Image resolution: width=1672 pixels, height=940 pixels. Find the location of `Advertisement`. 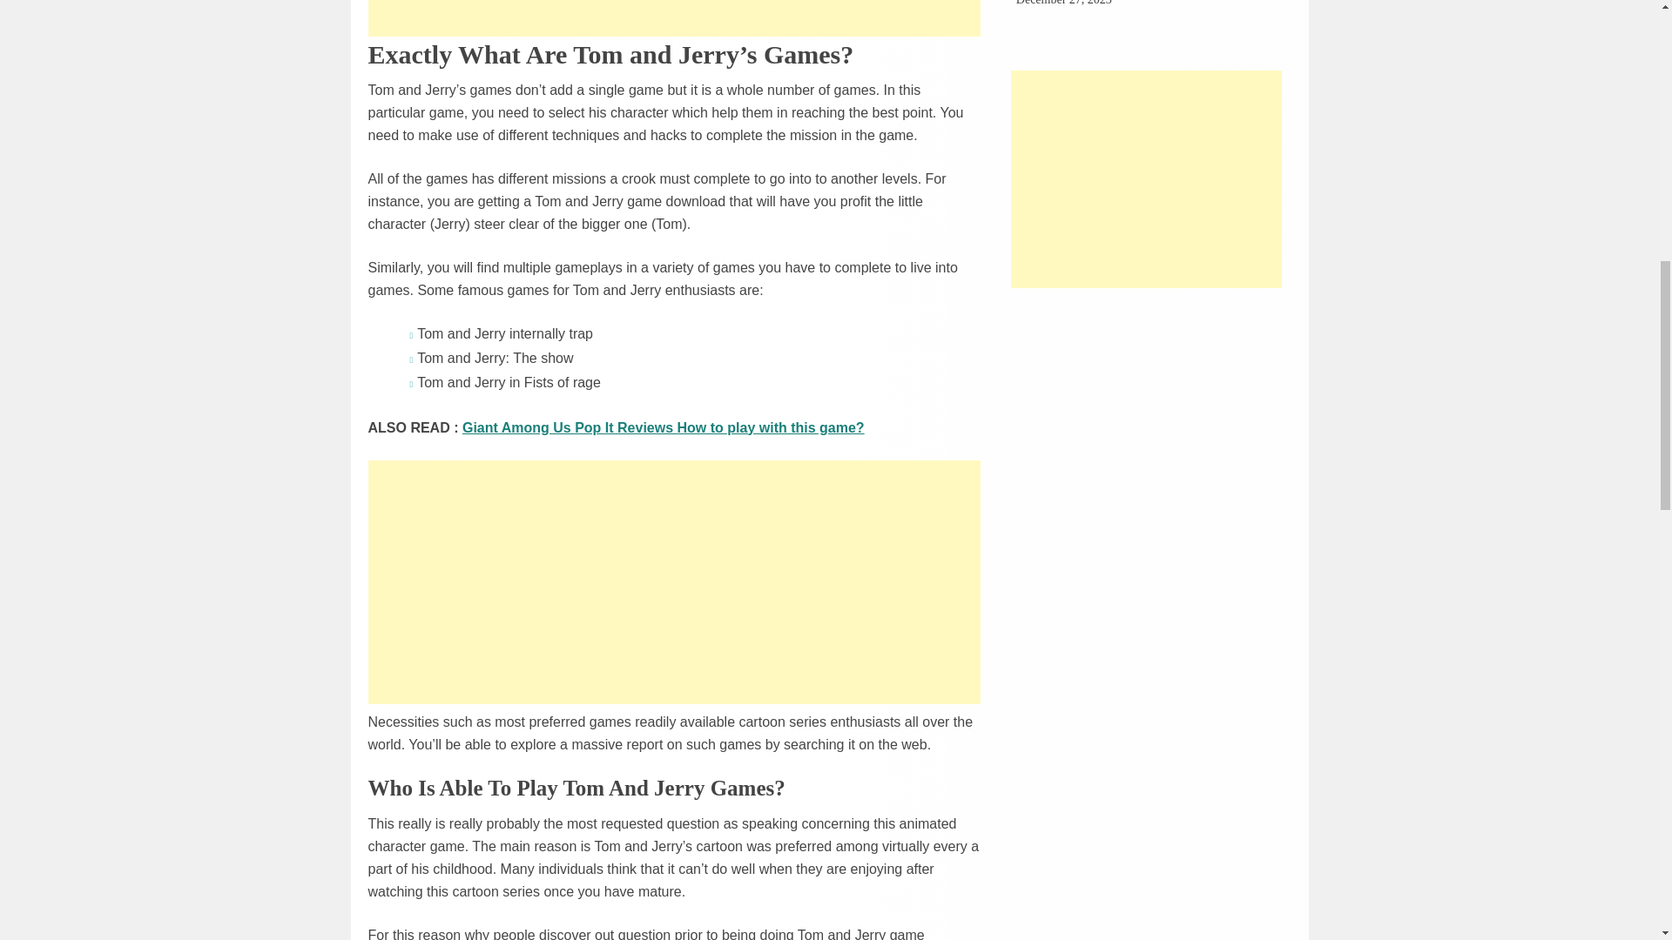

Advertisement is located at coordinates (674, 581).